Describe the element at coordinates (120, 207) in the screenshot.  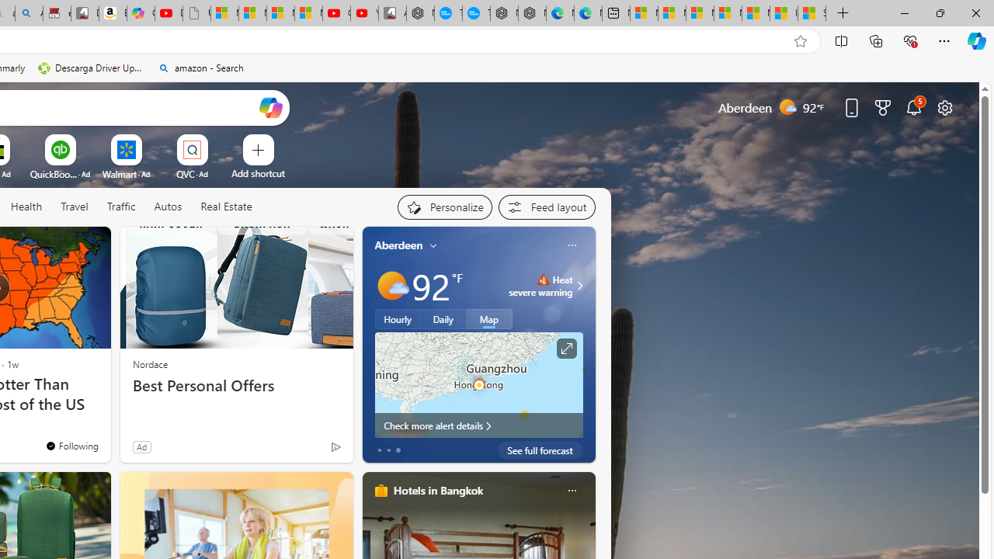
I see `Traffic` at that location.